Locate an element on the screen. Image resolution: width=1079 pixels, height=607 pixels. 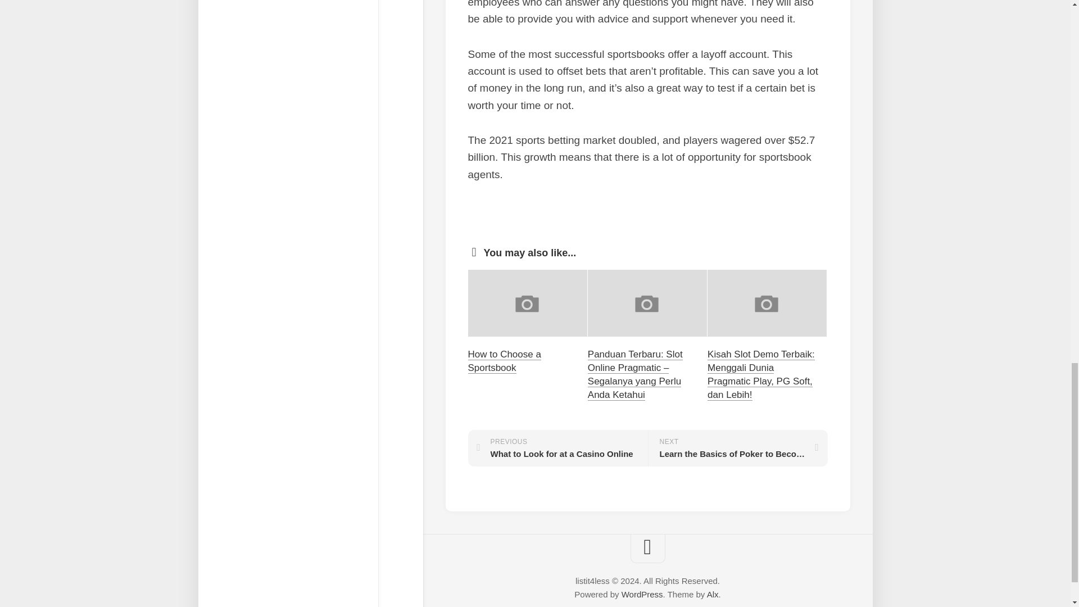
How to Choose a Sportsbook is located at coordinates (713, 594).